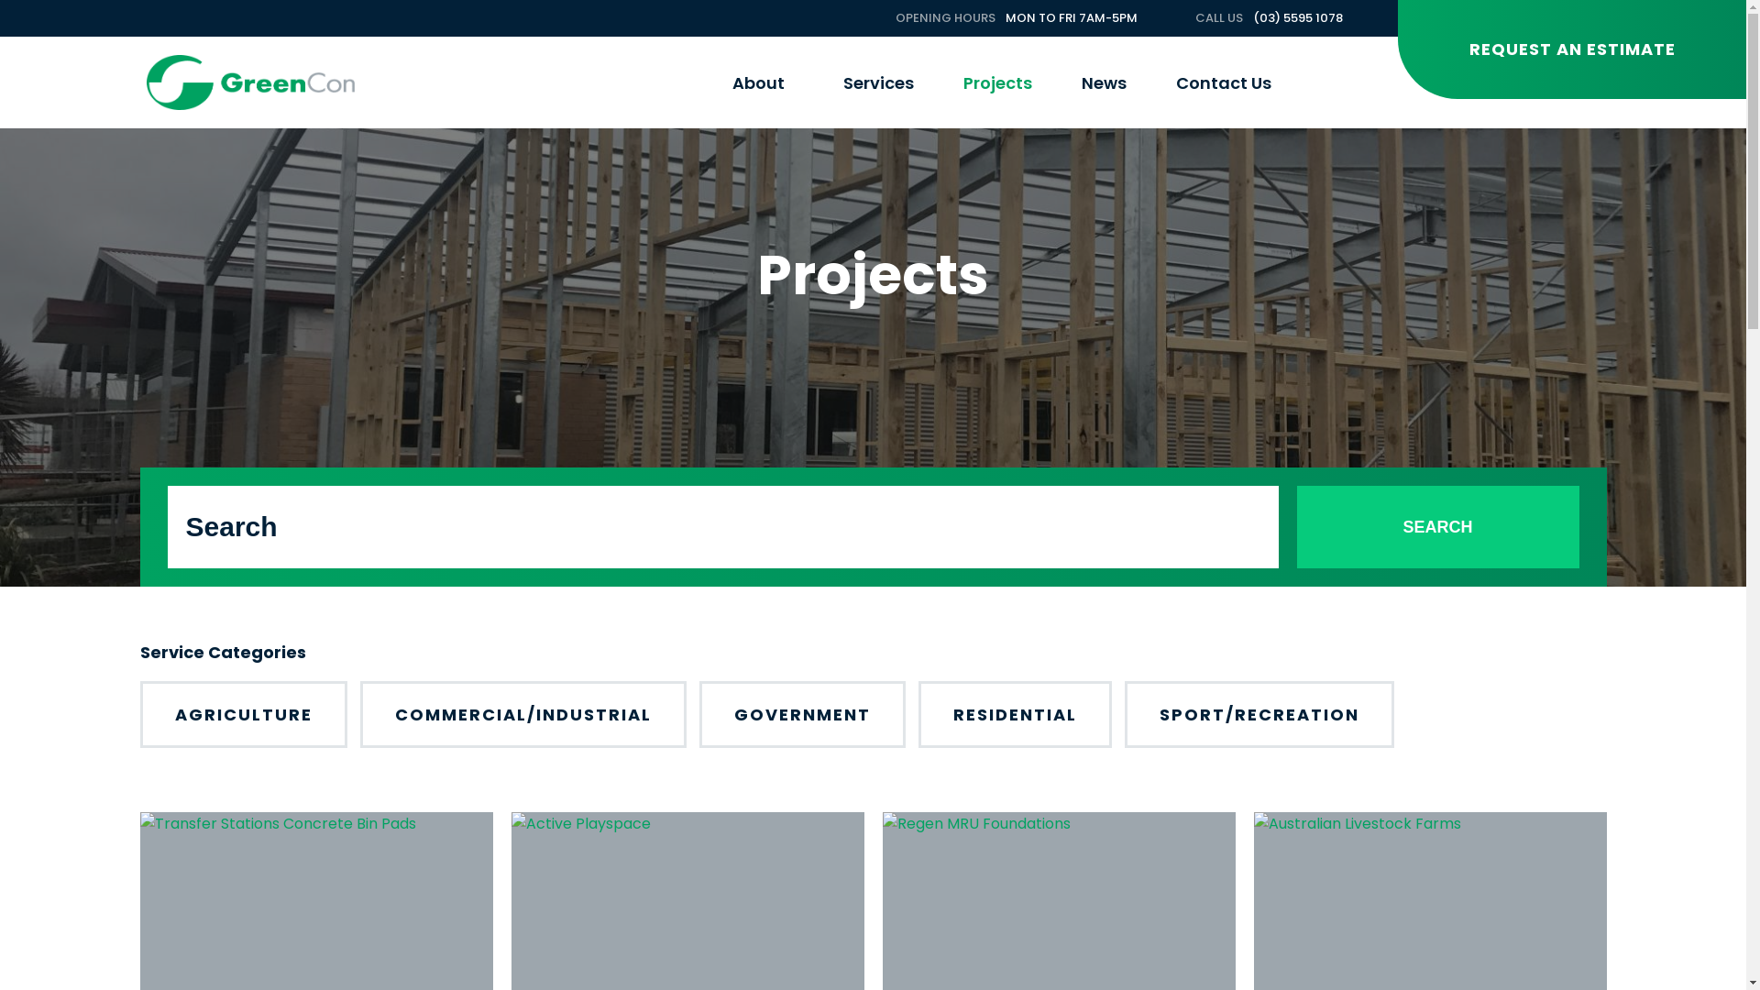  I want to click on Contact Us, so click(1224, 82).